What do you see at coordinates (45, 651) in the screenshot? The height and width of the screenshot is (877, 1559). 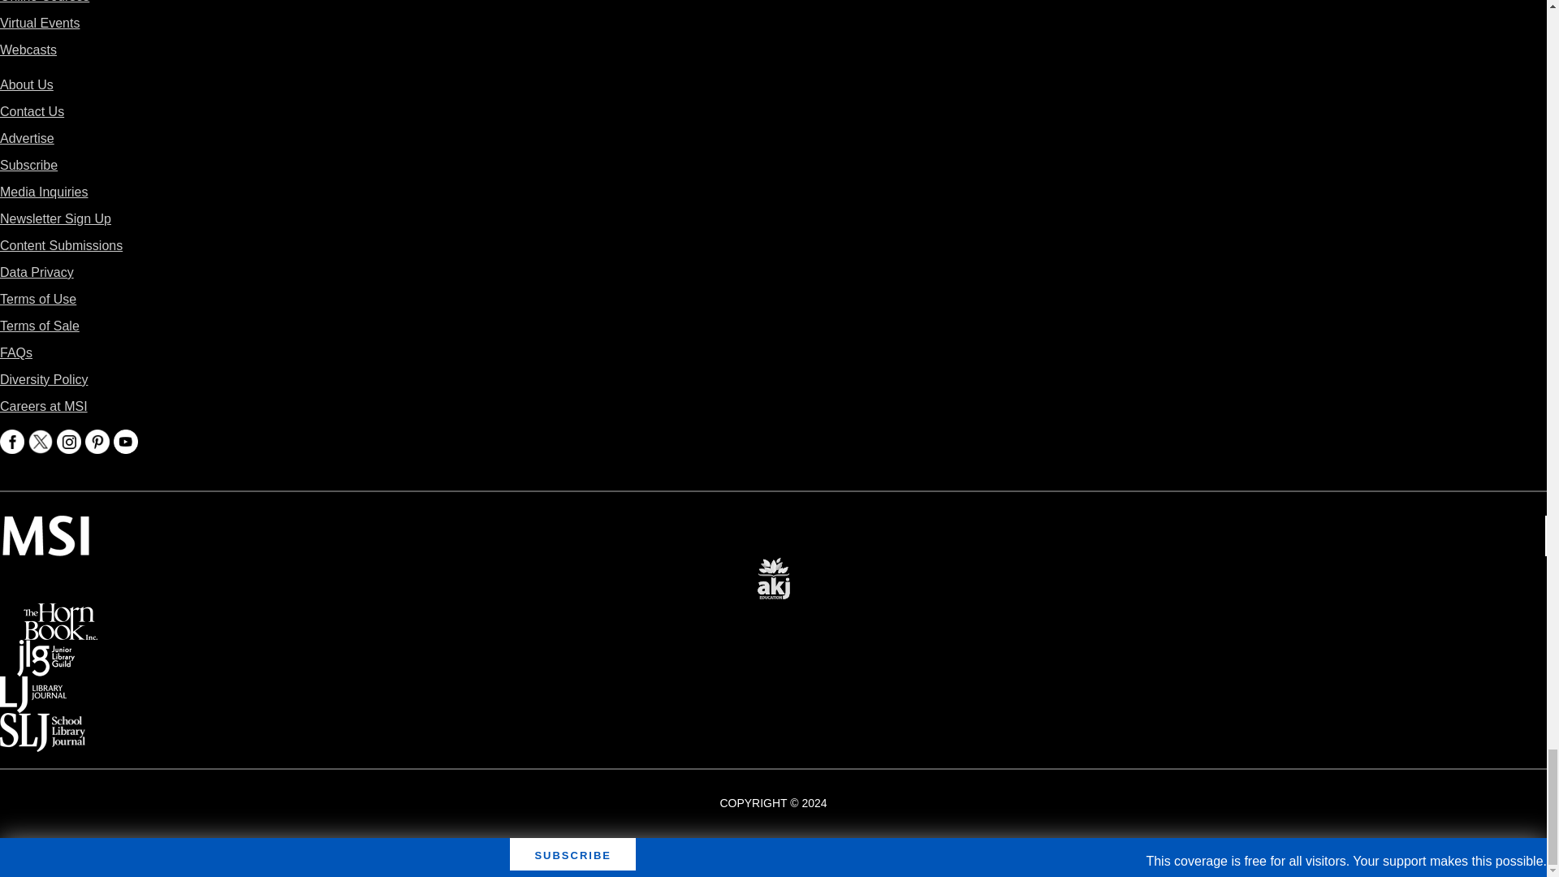 I see `Junior Library Guild` at bounding box center [45, 651].